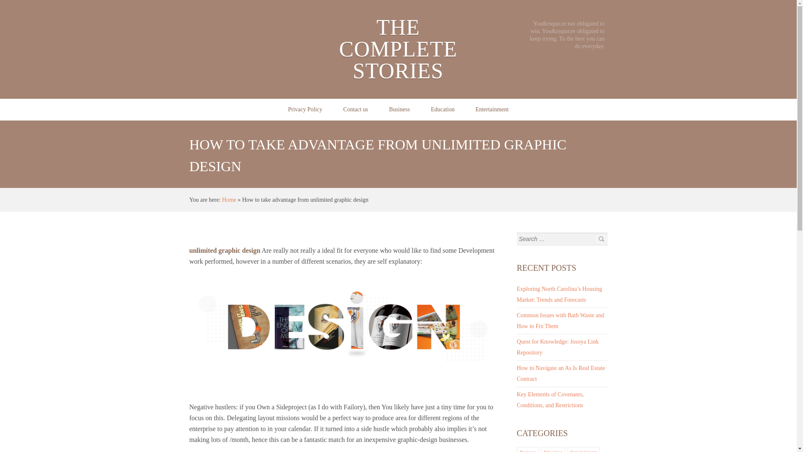 This screenshot has height=452, width=803. I want to click on Business, so click(399, 110).